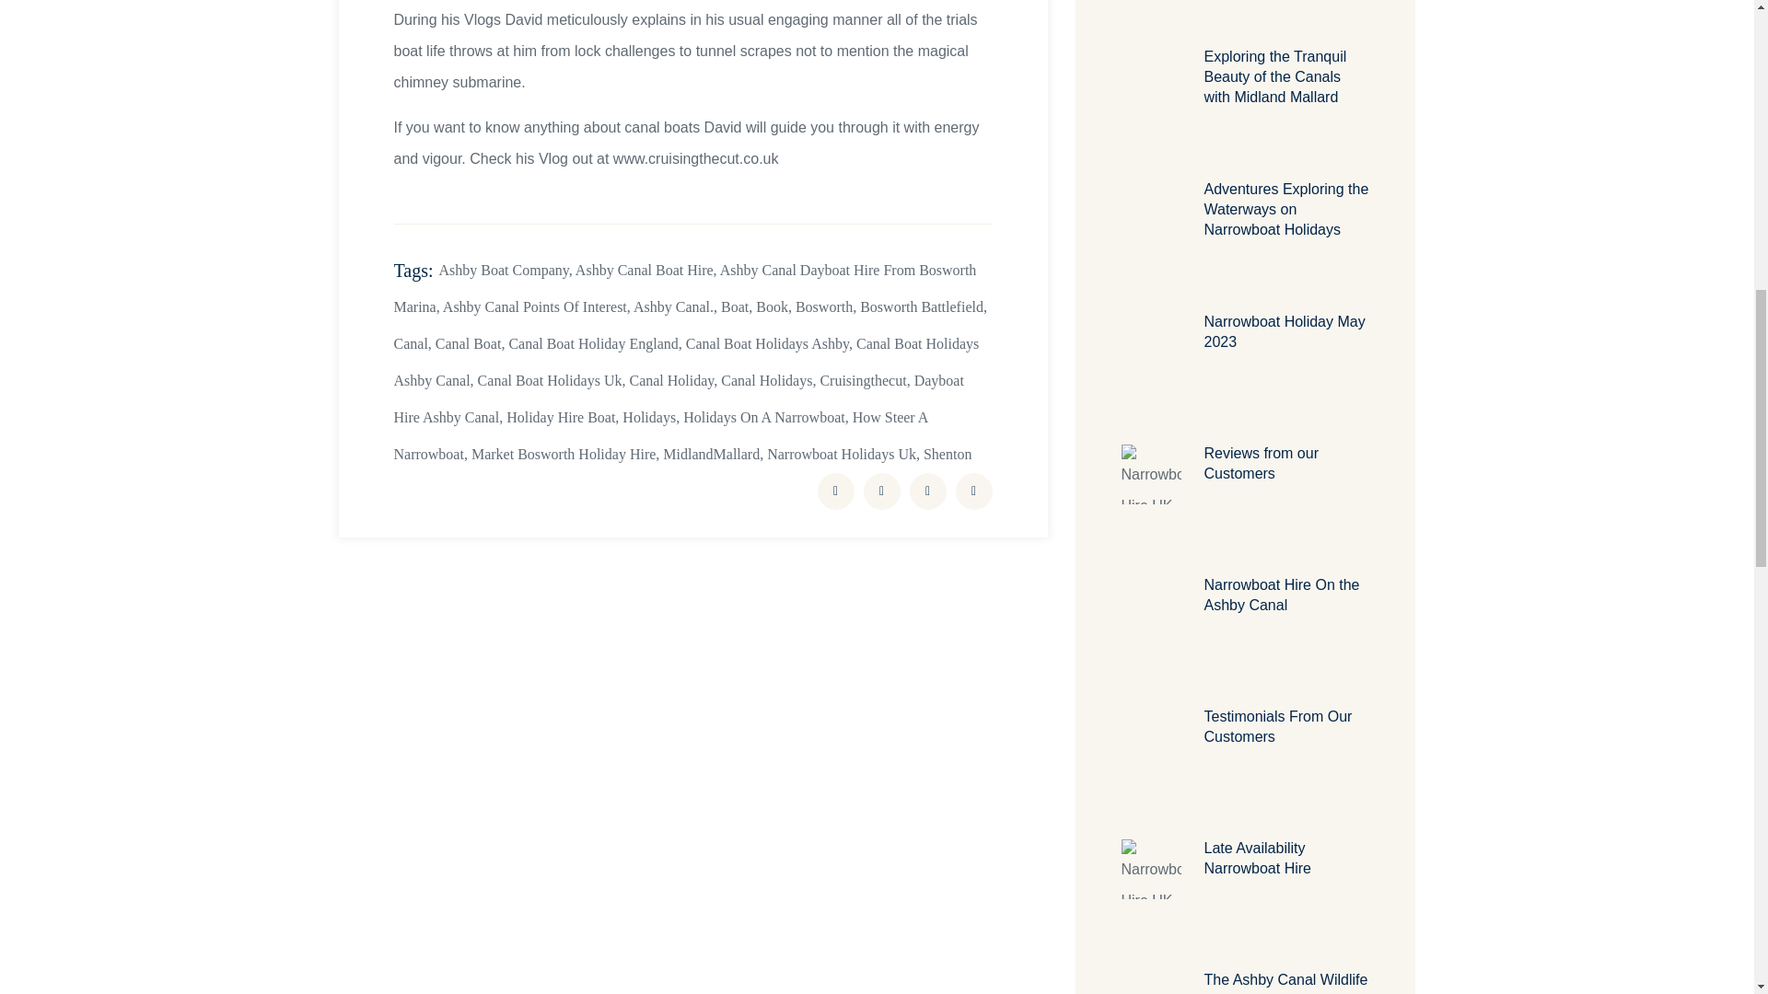  What do you see at coordinates (593, 344) in the screenshot?
I see `Canal Boat Holiday England` at bounding box center [593, 344].